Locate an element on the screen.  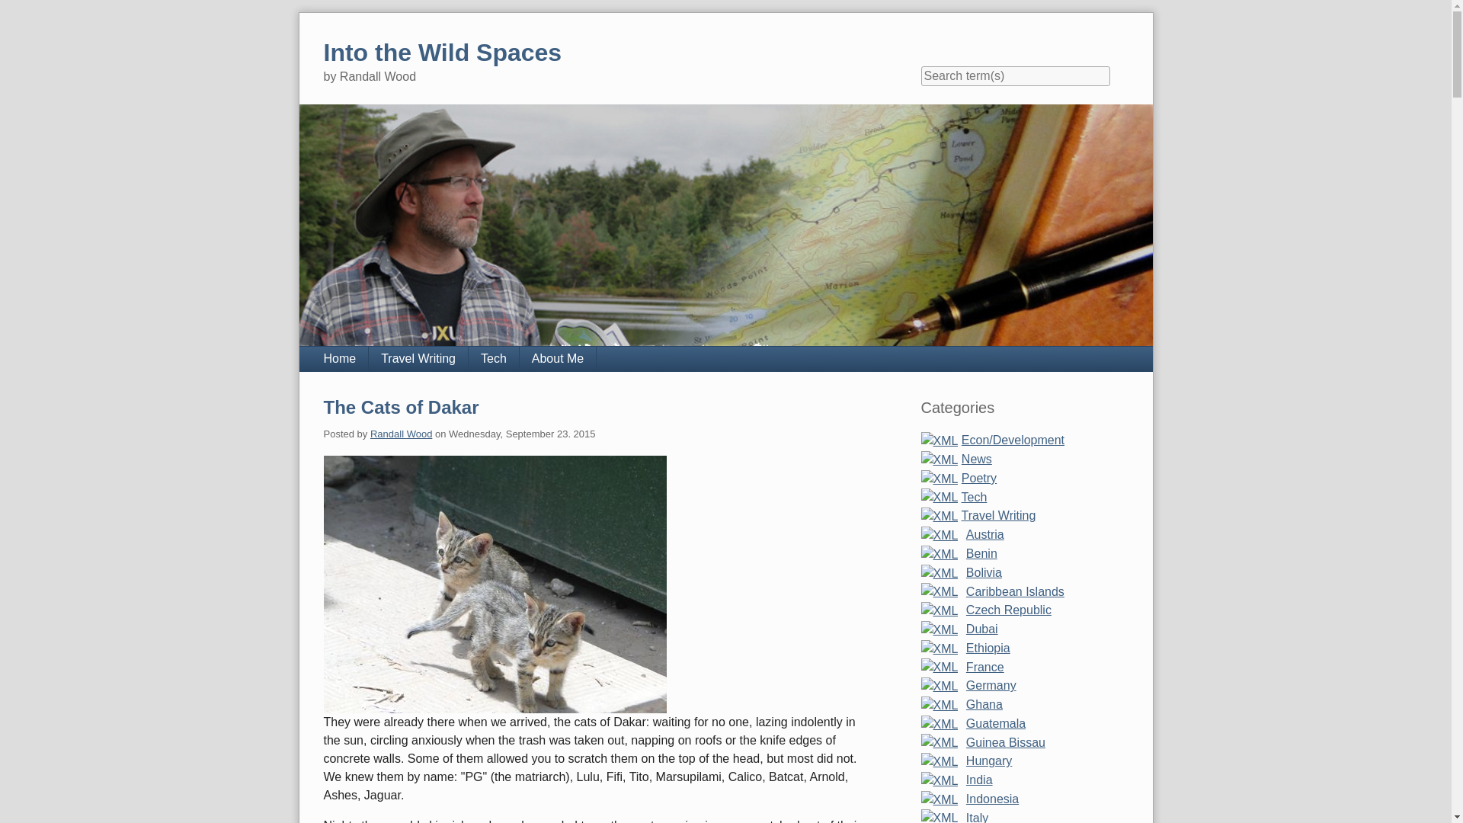
Bolivia is located at coordinates (558, 358).